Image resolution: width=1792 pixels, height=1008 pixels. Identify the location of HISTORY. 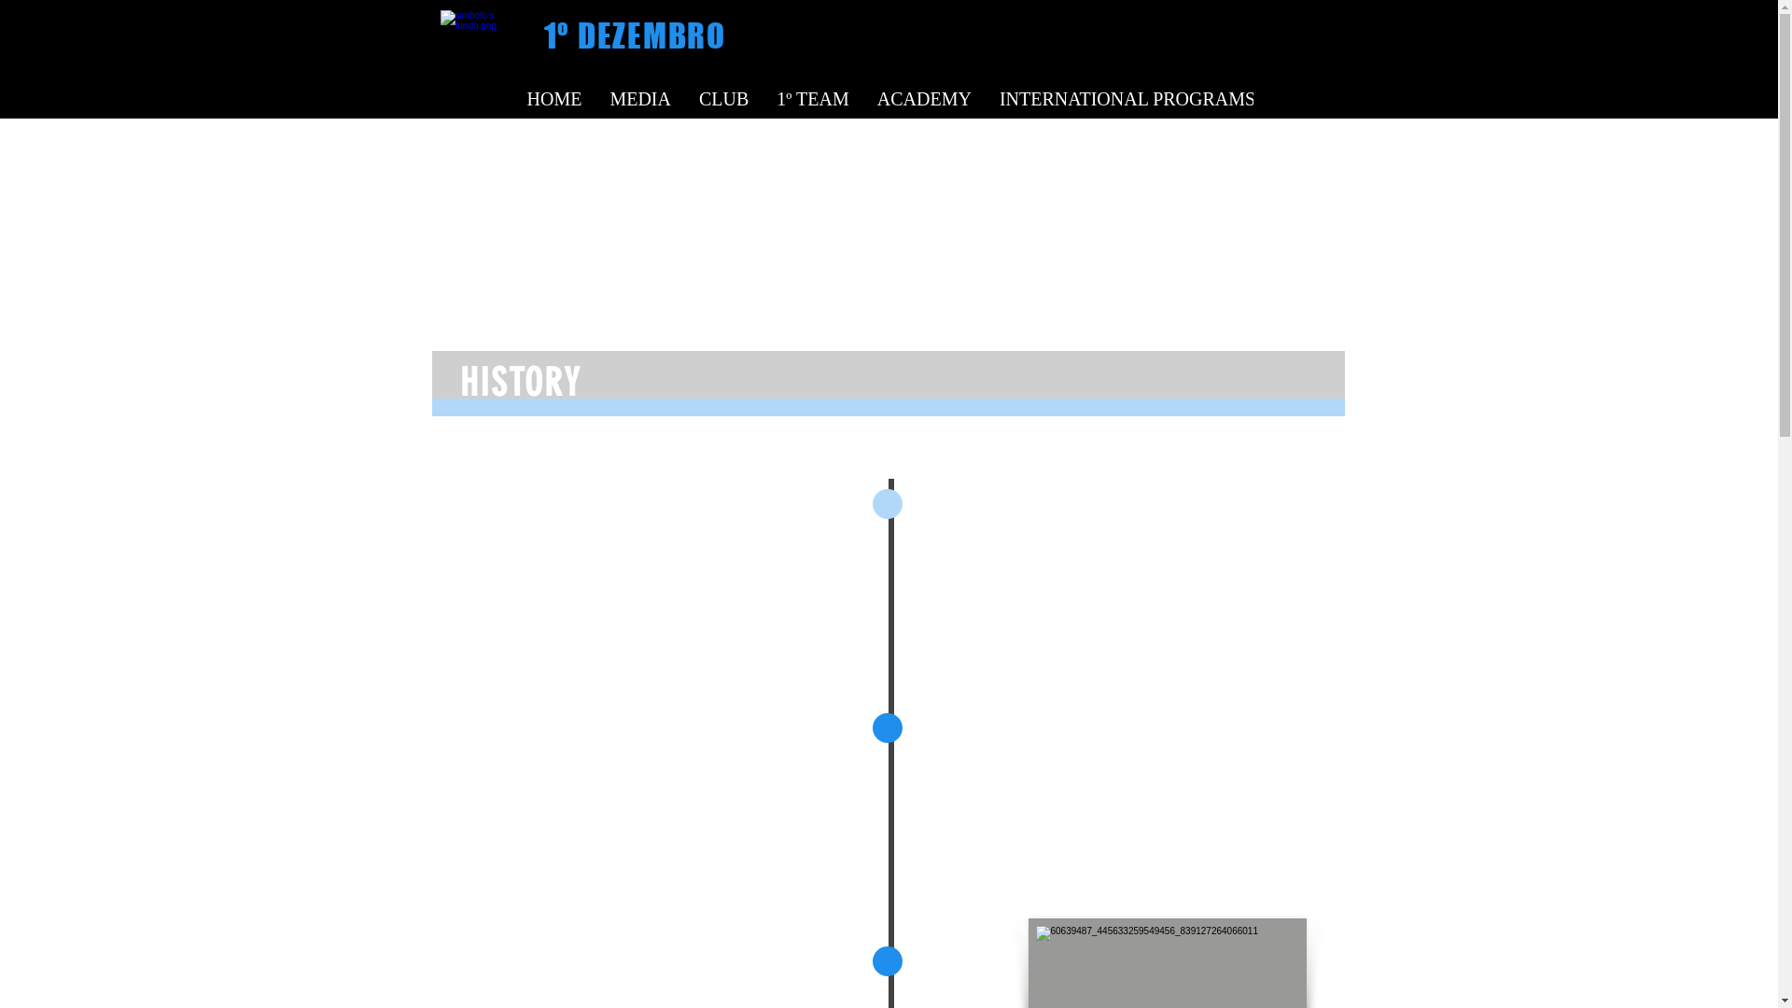
(519, 383).